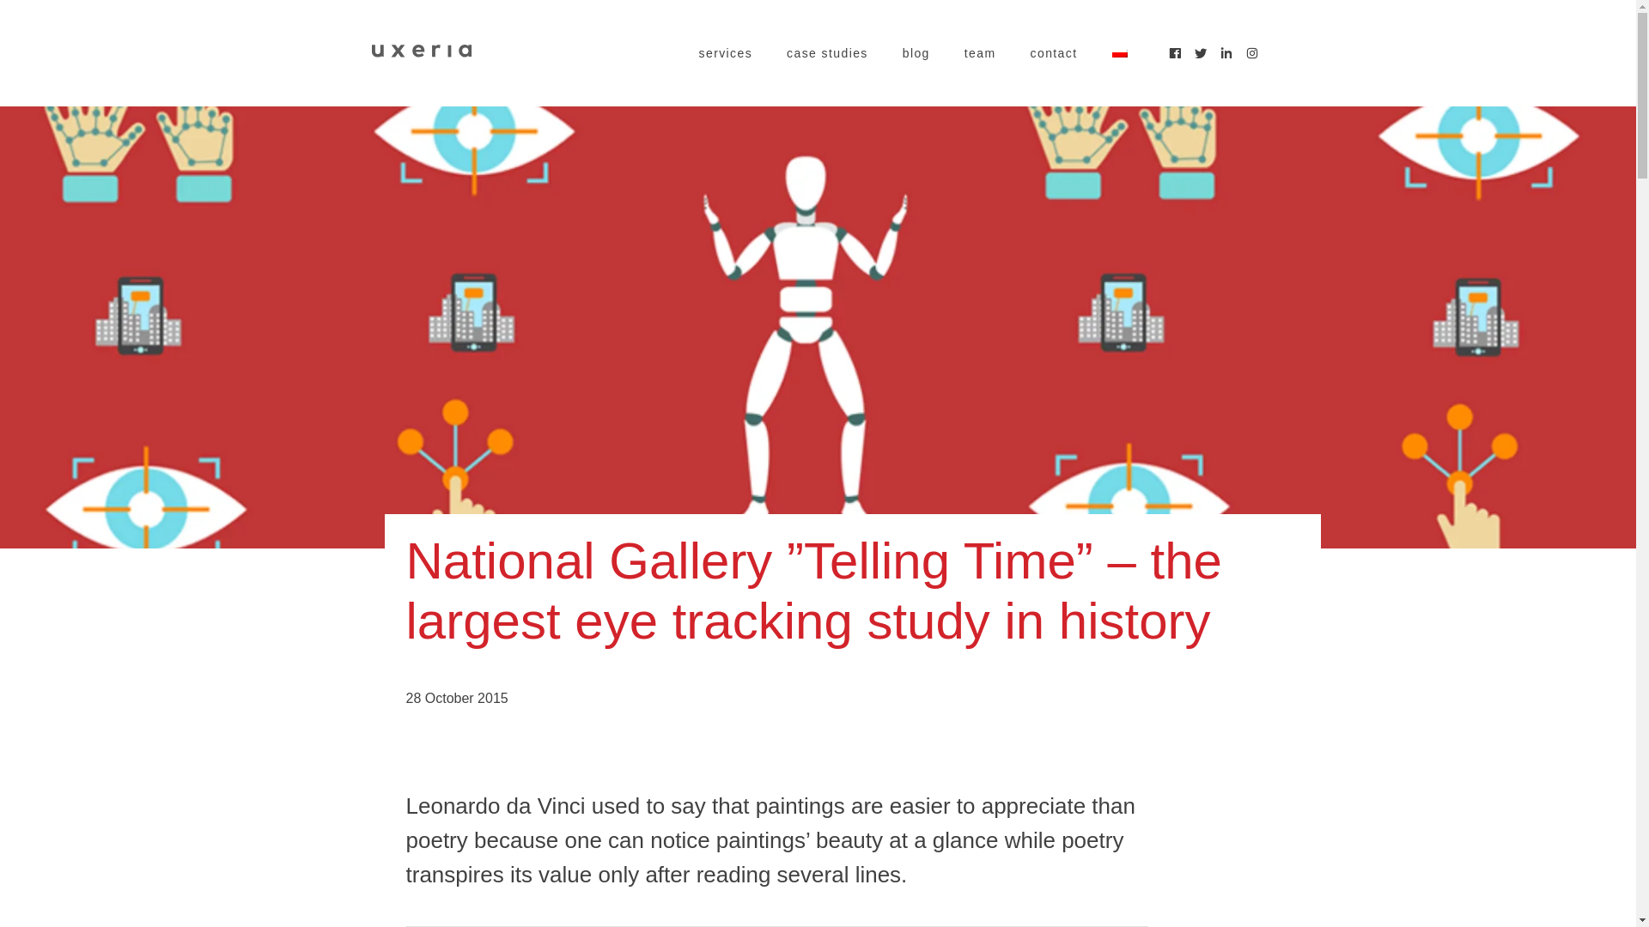 This screenshot has height=927, width=1649. What do you see at coordinates (727, 53) in the screenshot?
I see `services` at bounding box center [727, 53].